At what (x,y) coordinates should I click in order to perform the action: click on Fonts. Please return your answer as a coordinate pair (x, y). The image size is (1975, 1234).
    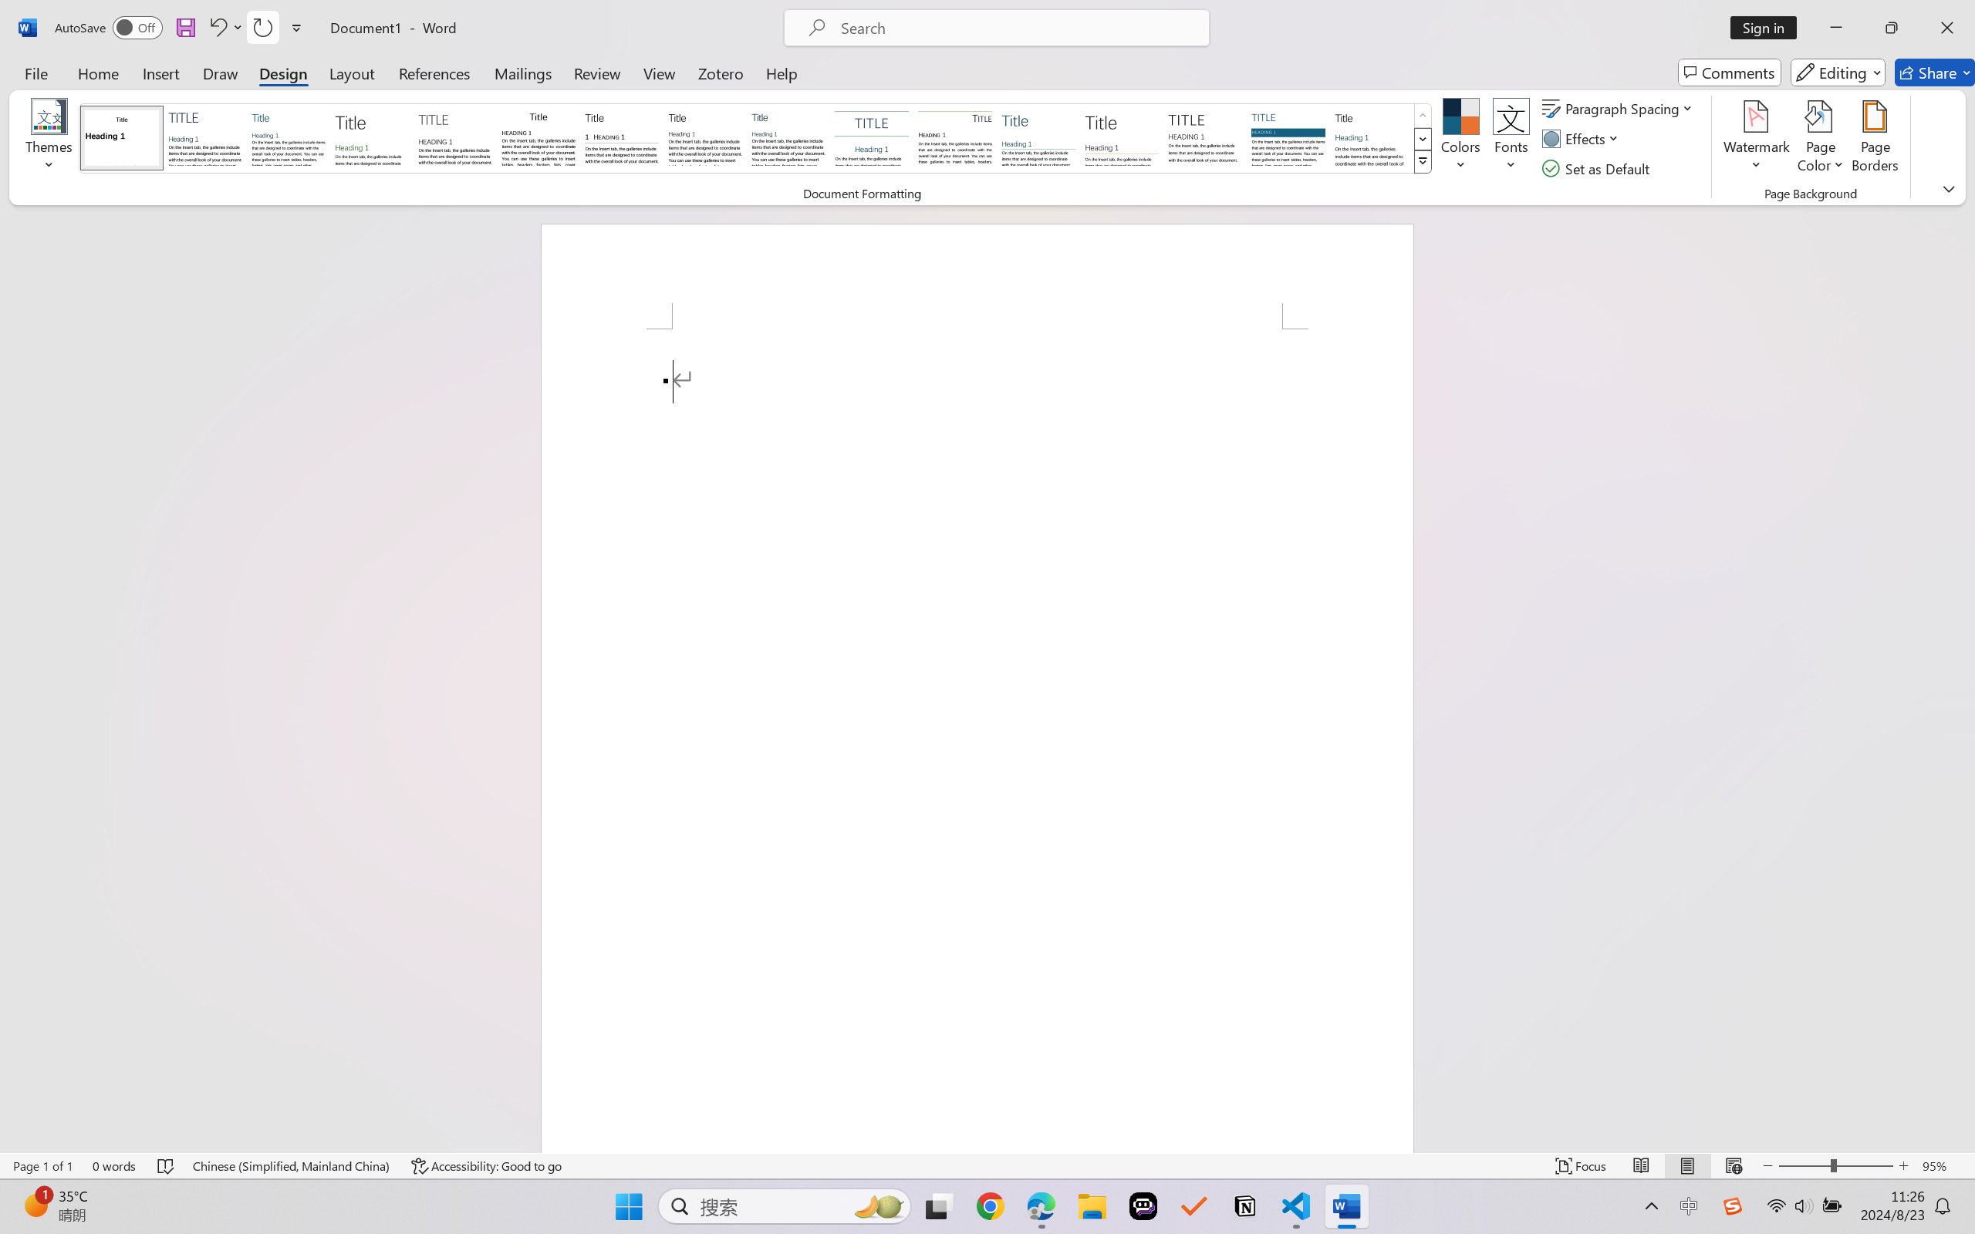
    Looking at the image, I should click on (1511, 139).